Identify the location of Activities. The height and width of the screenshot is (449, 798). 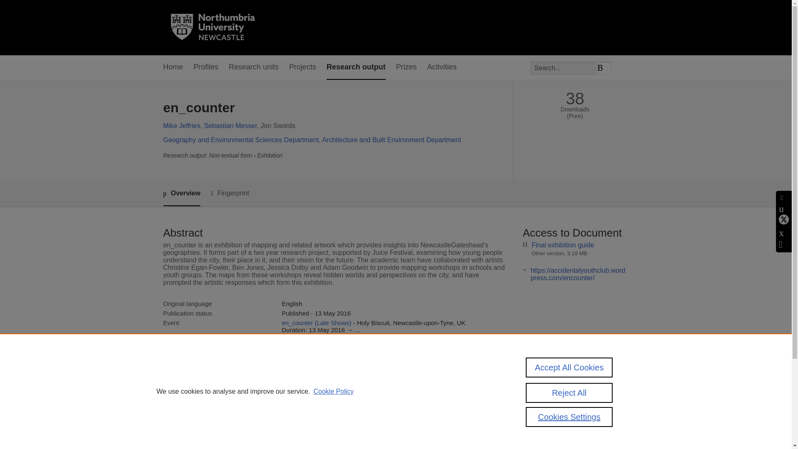
(441, 67).